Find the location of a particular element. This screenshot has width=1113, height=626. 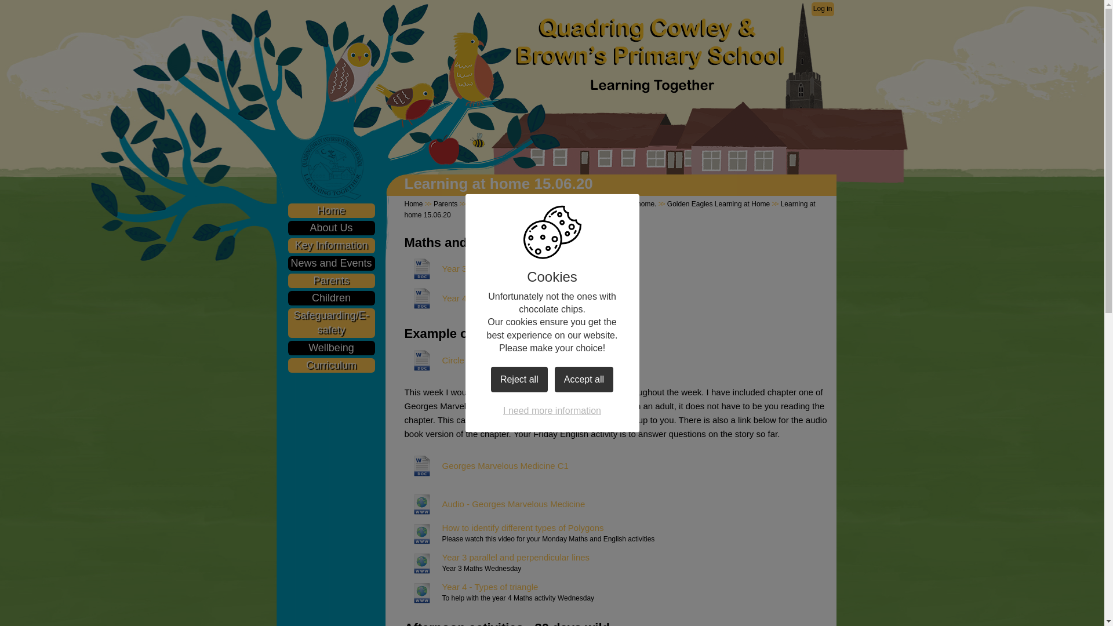

Year 4 - Types of triangle is located at coordinates (472, 587).